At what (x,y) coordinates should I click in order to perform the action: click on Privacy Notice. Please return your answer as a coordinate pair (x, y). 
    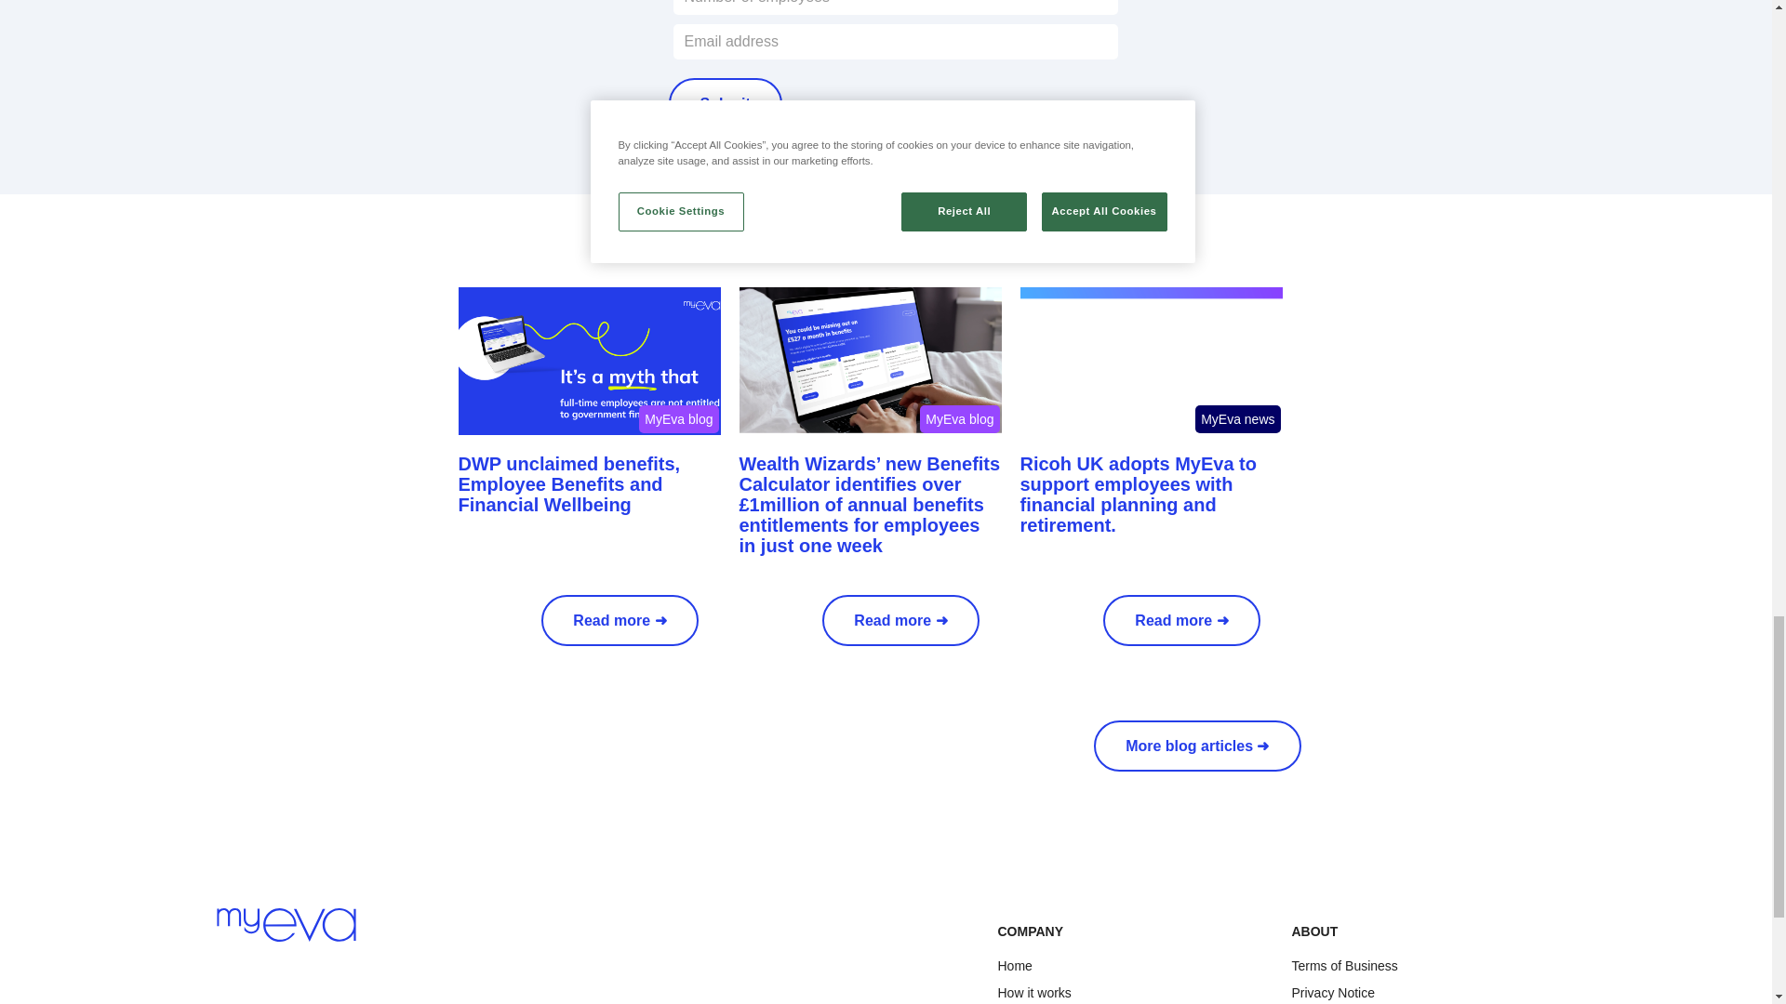
    Looking at the image, I should click on (1332, 993).